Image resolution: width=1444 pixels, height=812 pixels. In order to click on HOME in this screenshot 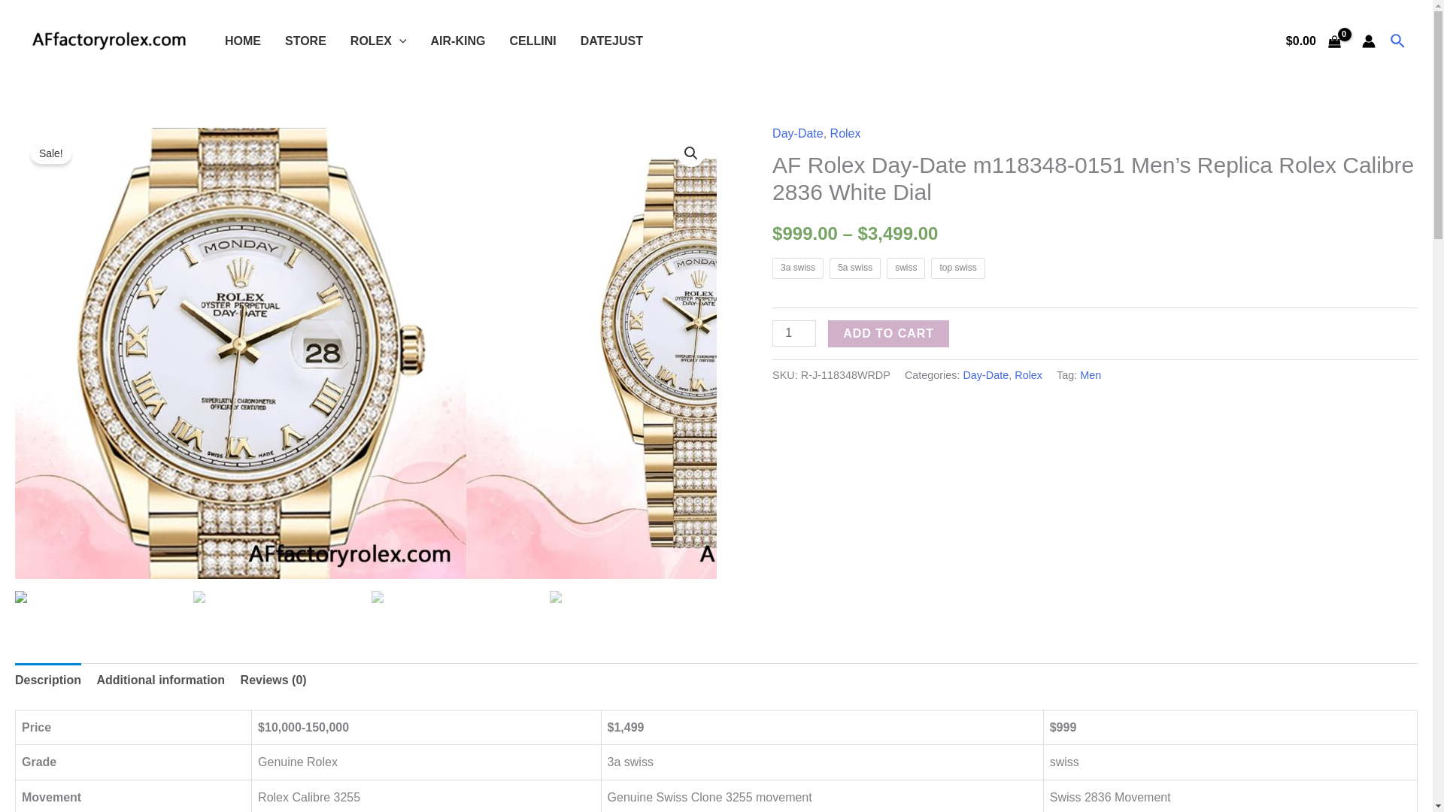, I will do `click(242, 41)`.